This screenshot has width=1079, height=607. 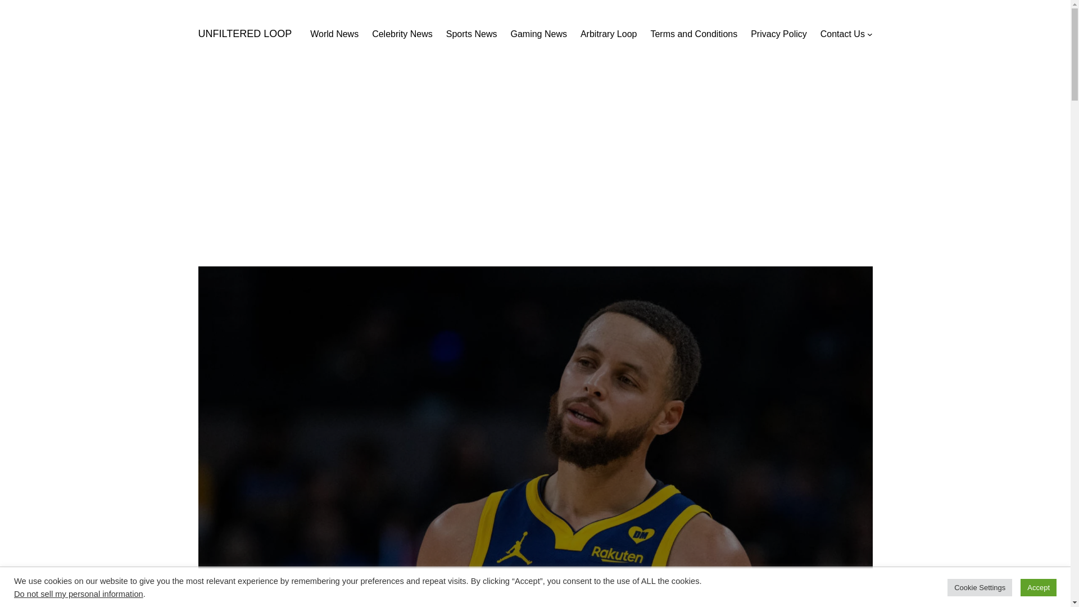 What do you see at coordinates (334, 34) in the screenshot?
I see `World News` at bounding box center [334, 34].